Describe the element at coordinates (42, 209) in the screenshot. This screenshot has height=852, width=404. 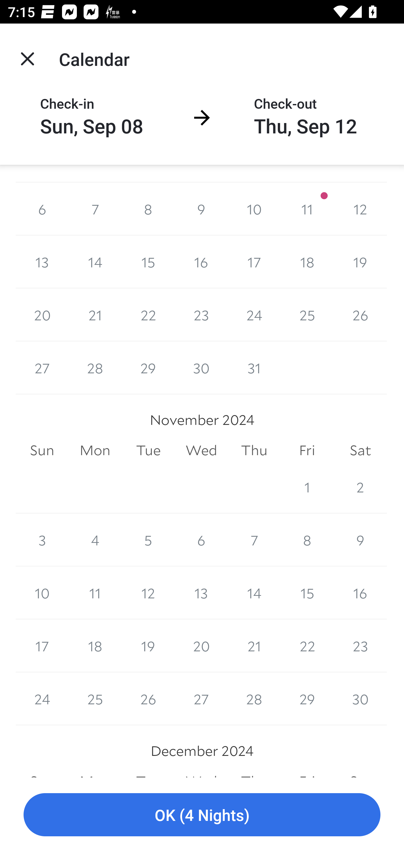
I see `6 6 October 2024` at that location.